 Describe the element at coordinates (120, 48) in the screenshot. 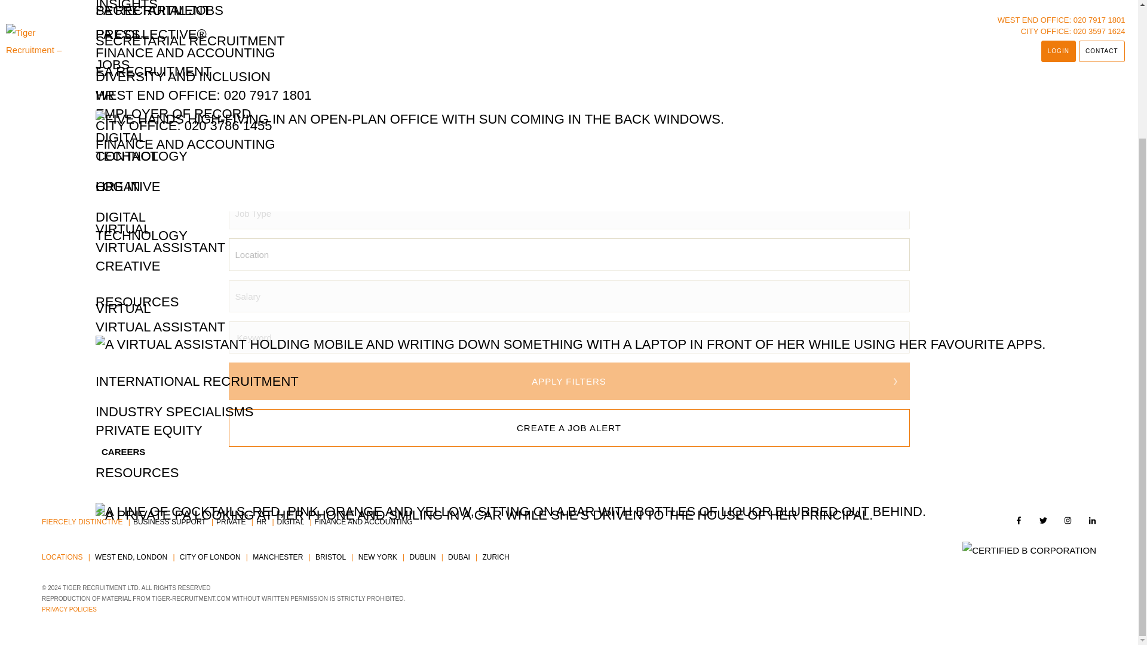

I see `DIGITAL` at that location.